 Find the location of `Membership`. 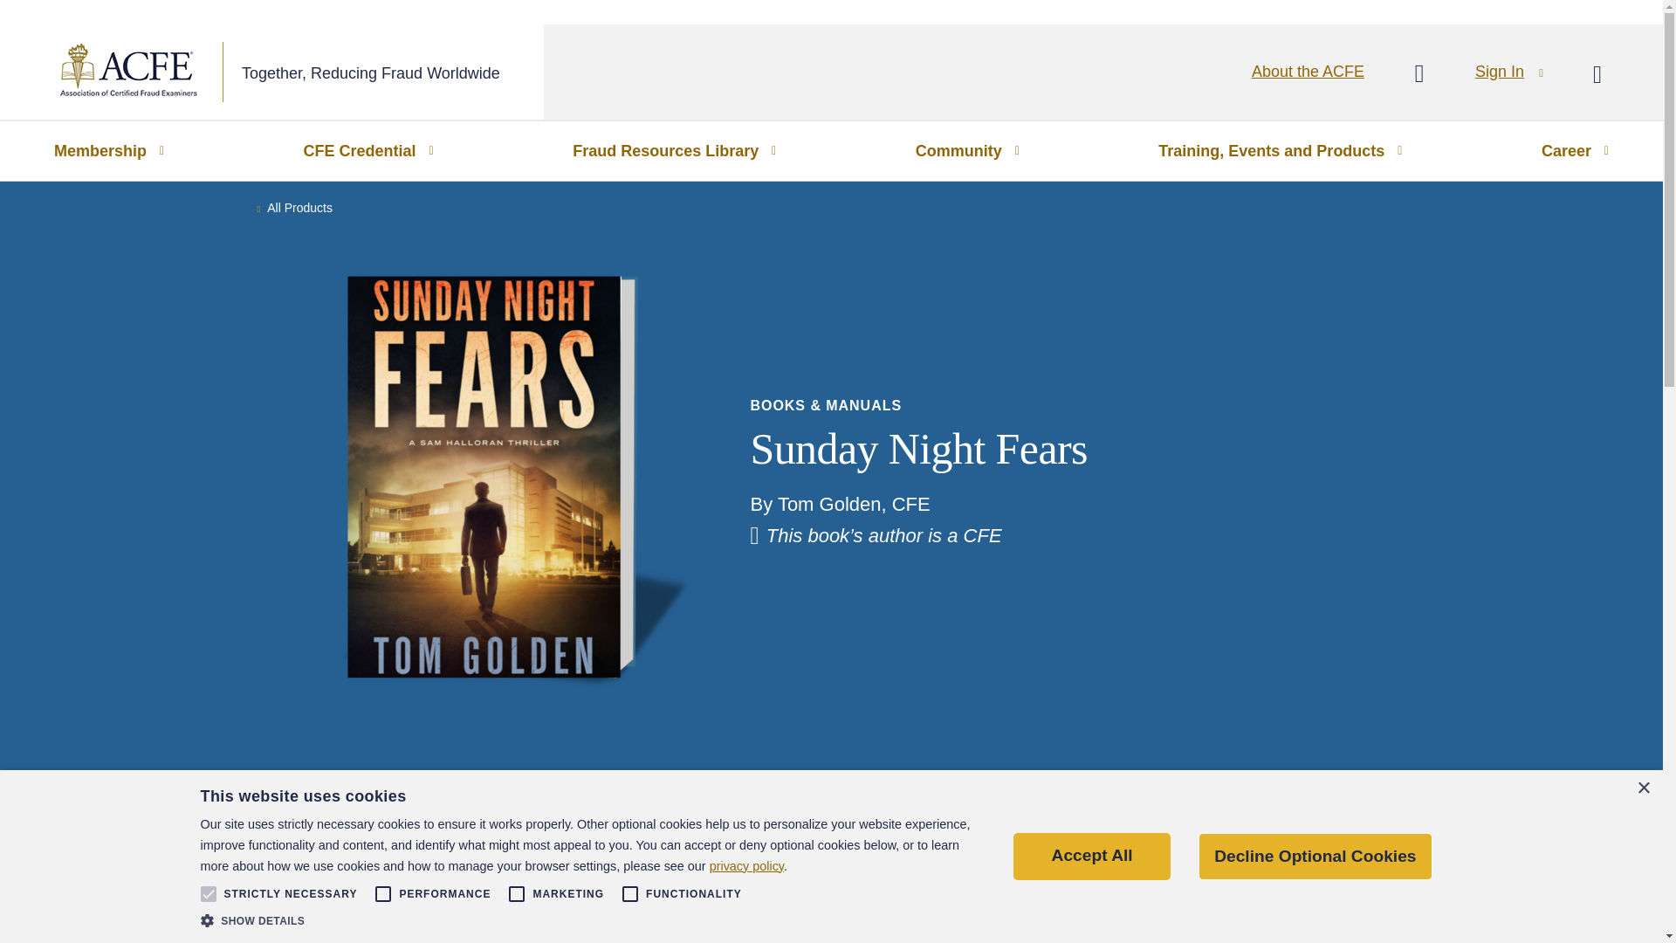

Membership is located at coordinates (108, 151).